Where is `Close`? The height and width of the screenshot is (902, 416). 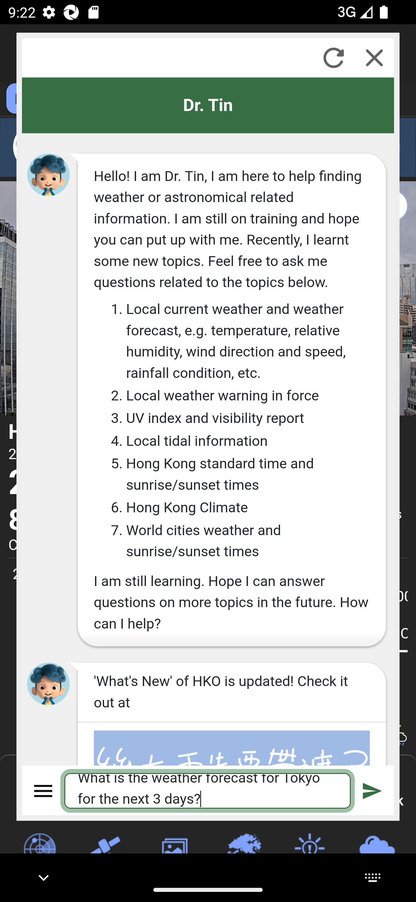 Close is located at coordinates (374, 58).